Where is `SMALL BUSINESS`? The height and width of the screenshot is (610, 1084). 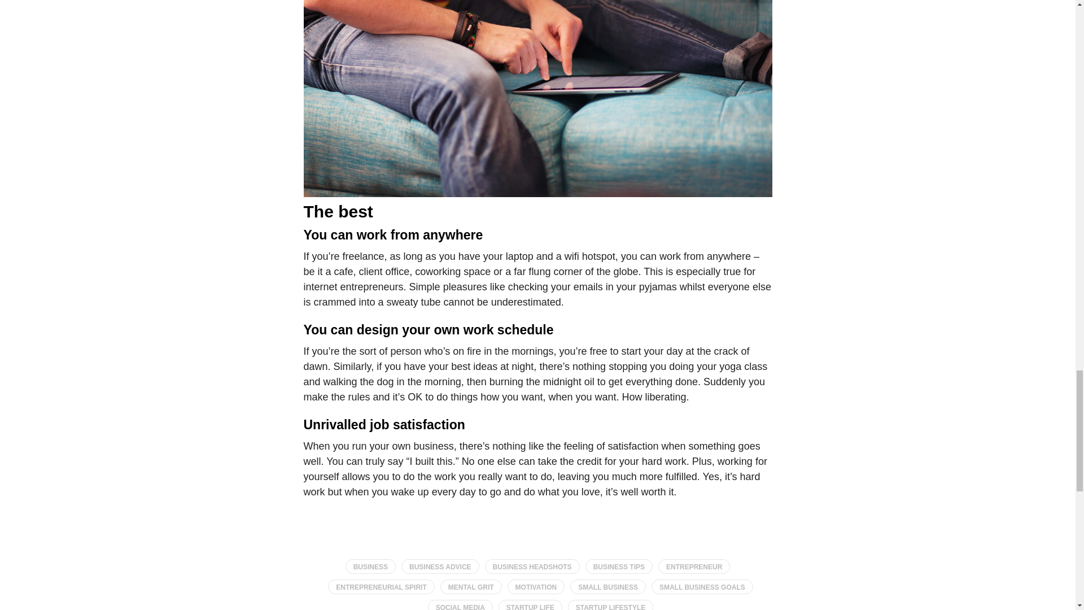
SMALL BUSINESS is located at coordinates (607, 586).